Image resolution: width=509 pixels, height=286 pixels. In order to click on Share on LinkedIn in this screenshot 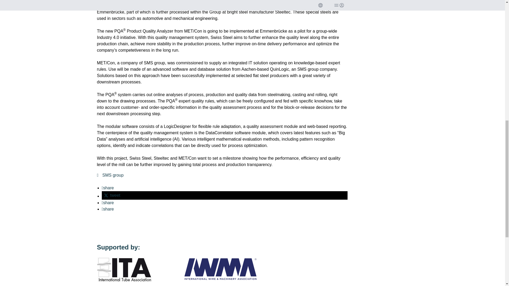, I will do `click(108, 203)`.